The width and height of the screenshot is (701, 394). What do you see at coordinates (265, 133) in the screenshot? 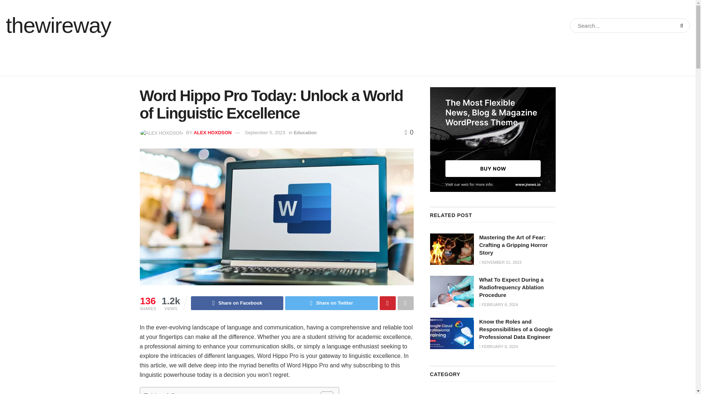
I see `September 5, 2023` at bounding box center [265, 133].